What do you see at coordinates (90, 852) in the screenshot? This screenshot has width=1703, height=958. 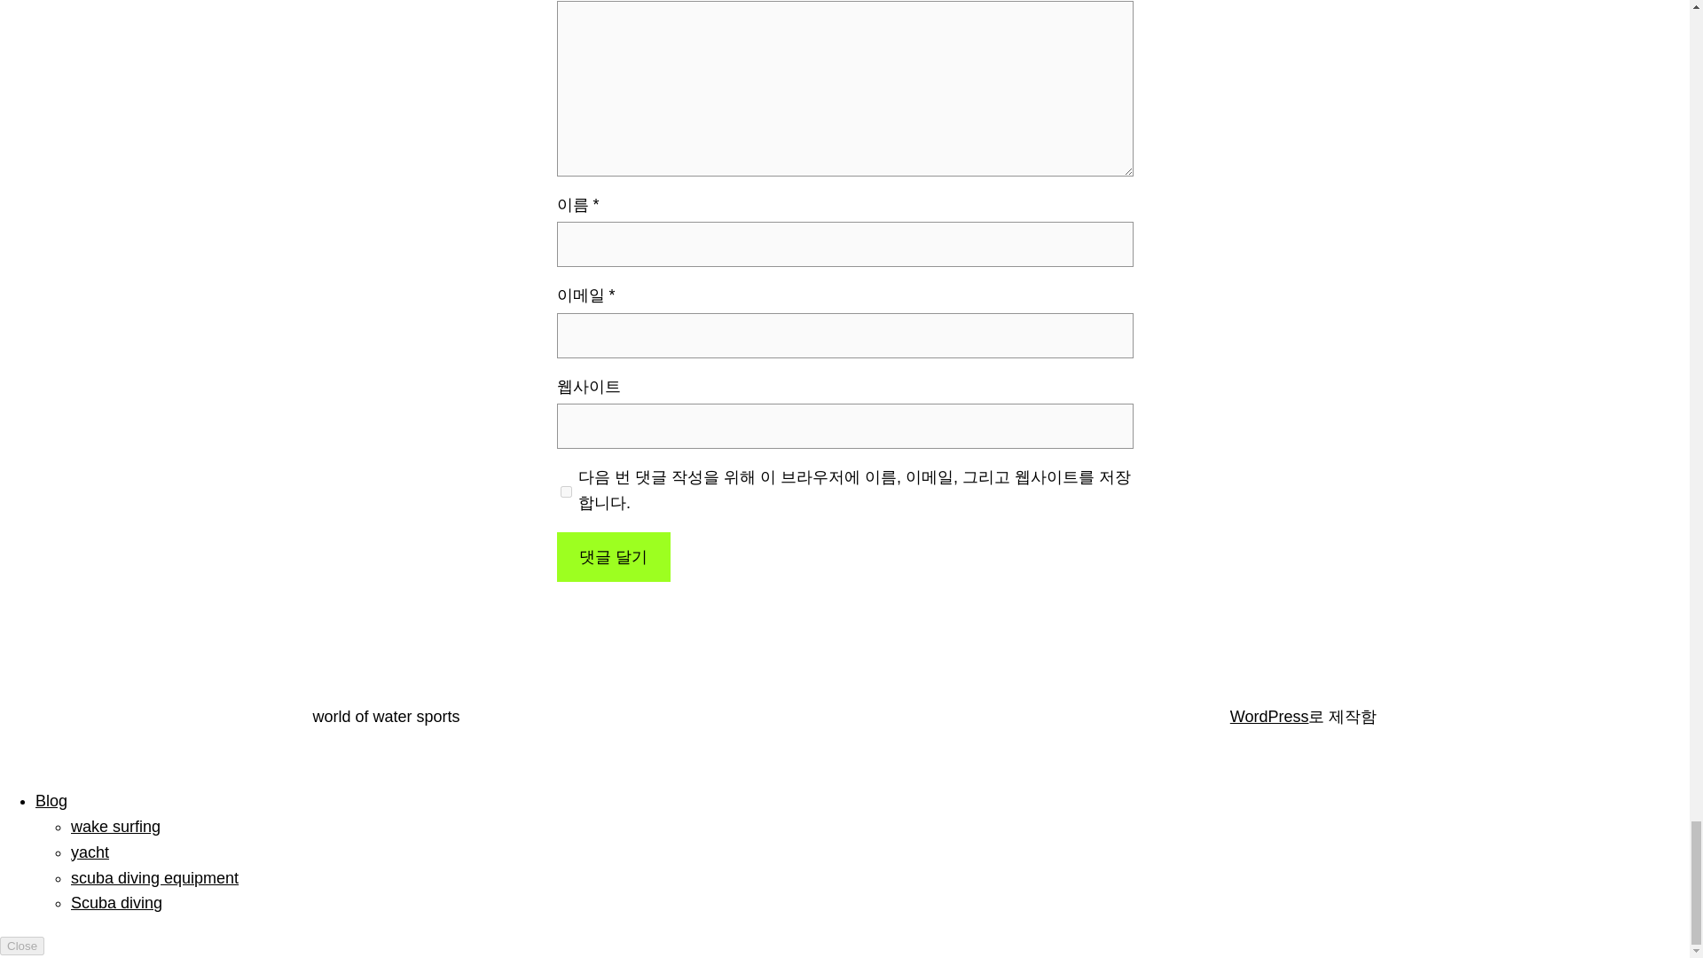 I see `yacht` at bounding box center [90, 852].